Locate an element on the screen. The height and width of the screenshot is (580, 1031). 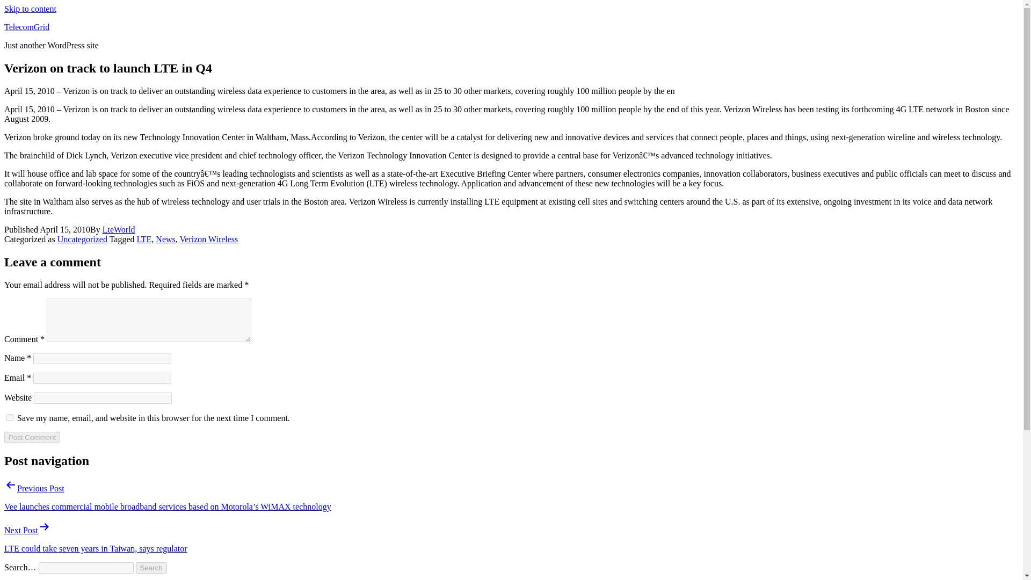
Uncategorized is located at coordinates (82, 239).